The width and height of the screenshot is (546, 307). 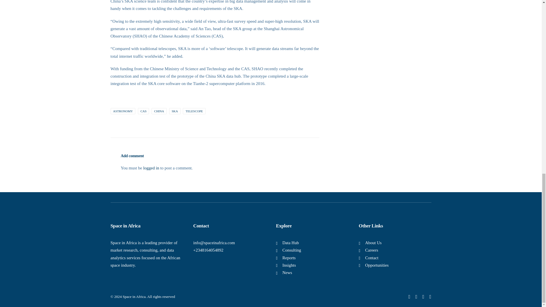 What do you see at coordinates (290, 242) in the screenshot?
I see `Data Hub` at bounding box center [290, 242].